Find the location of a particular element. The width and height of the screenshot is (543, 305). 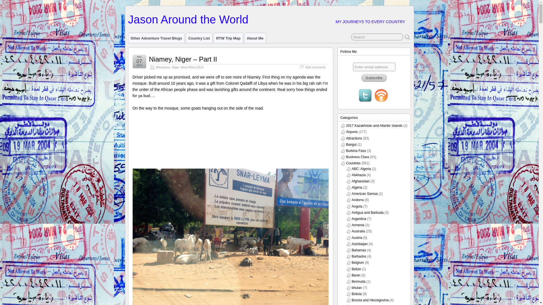

Search is located at coordinates (377, 37).